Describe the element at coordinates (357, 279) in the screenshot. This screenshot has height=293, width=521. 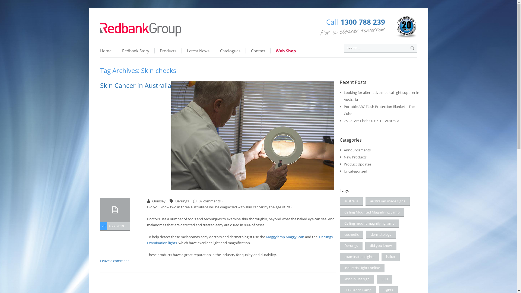
I see `laser in use sign` at that location.